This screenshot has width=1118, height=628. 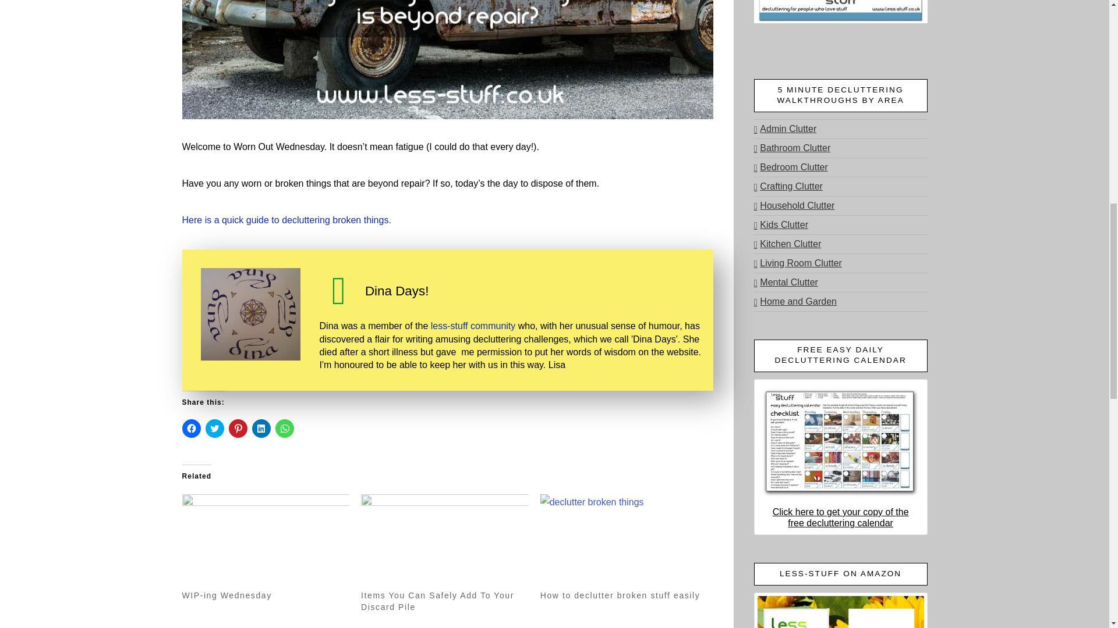 I want to click on Click to share on Facebook, so click(x=190, y=428).